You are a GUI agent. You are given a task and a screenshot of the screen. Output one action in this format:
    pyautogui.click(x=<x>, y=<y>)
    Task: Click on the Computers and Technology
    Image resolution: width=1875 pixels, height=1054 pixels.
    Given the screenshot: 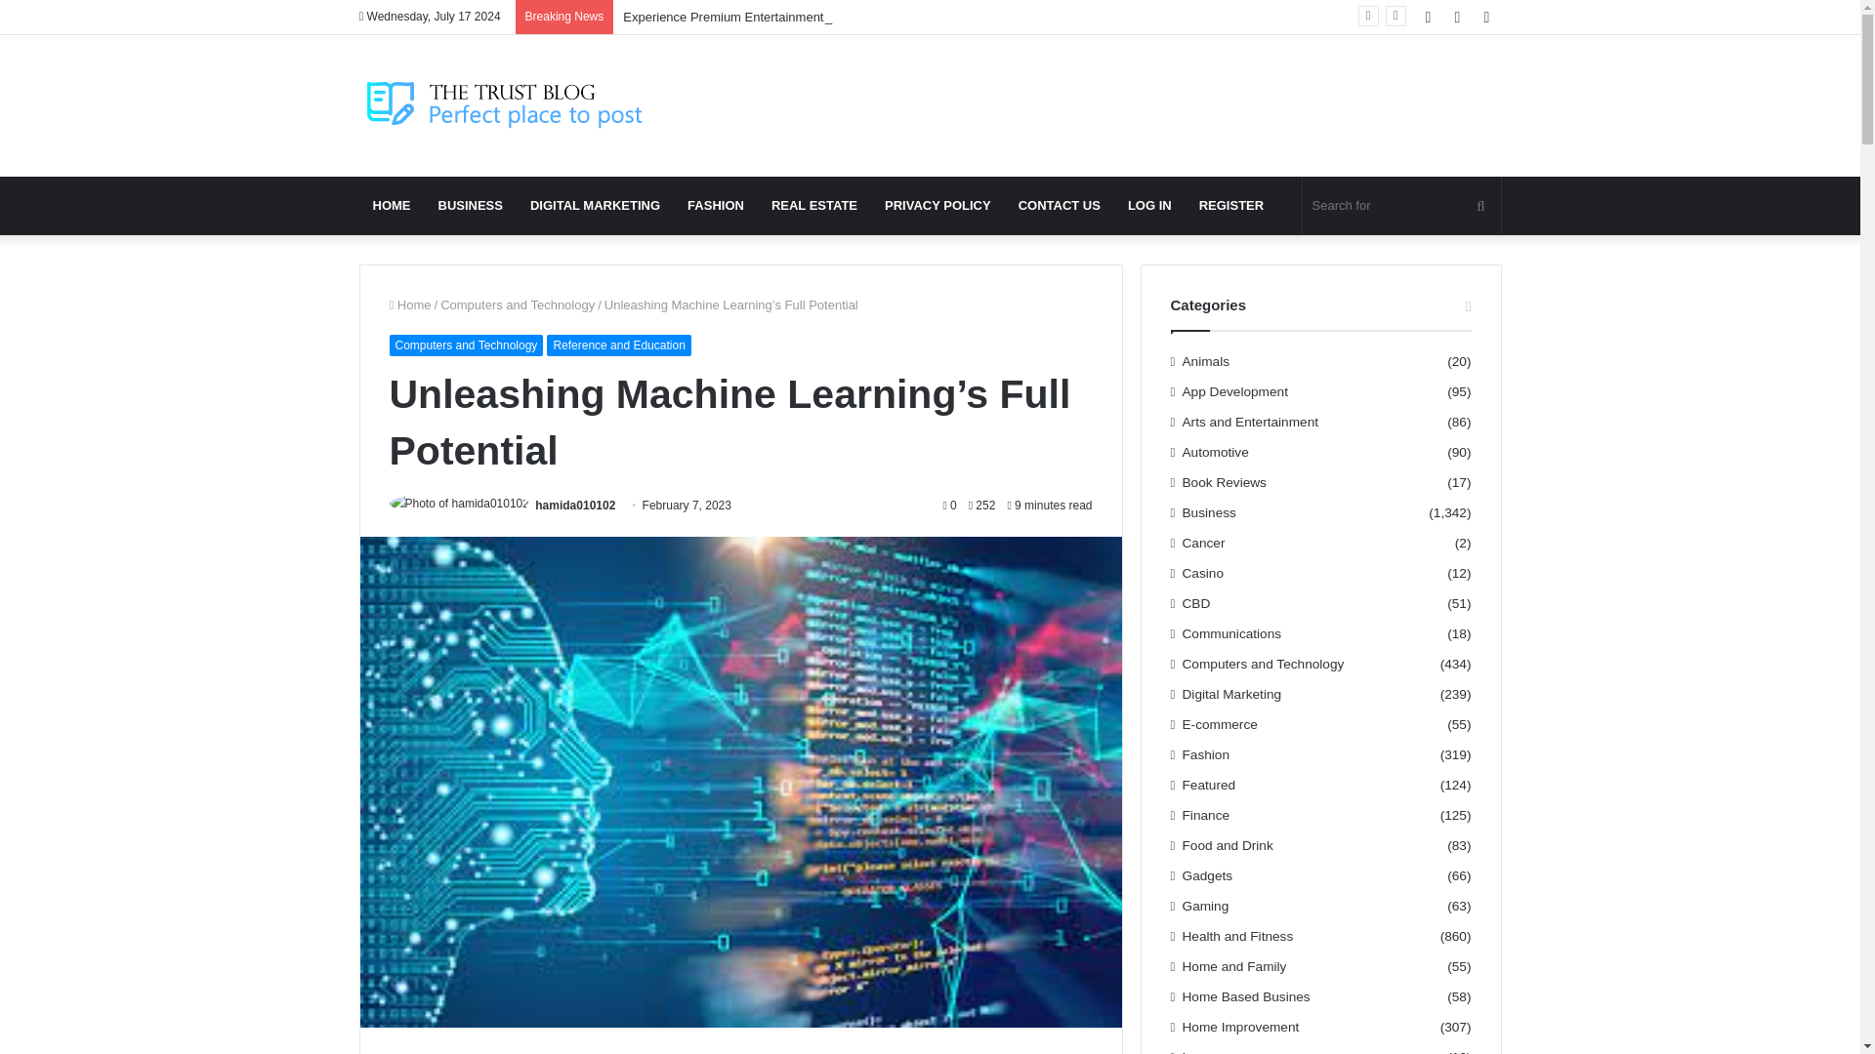 What is the action you would take?
    pyautogui.click(x=465, y=345)
    